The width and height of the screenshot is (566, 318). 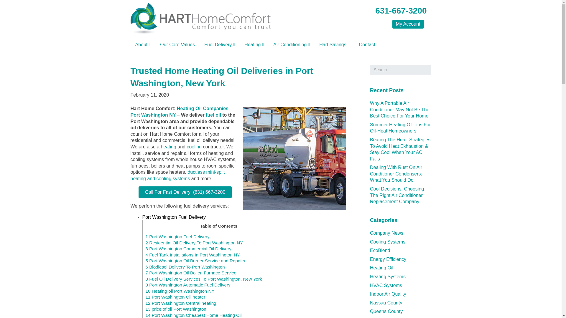 What do you see at coordinates (213, 115) in the screenshot?
I see `fuel oil` at bounding box center [213, 115].